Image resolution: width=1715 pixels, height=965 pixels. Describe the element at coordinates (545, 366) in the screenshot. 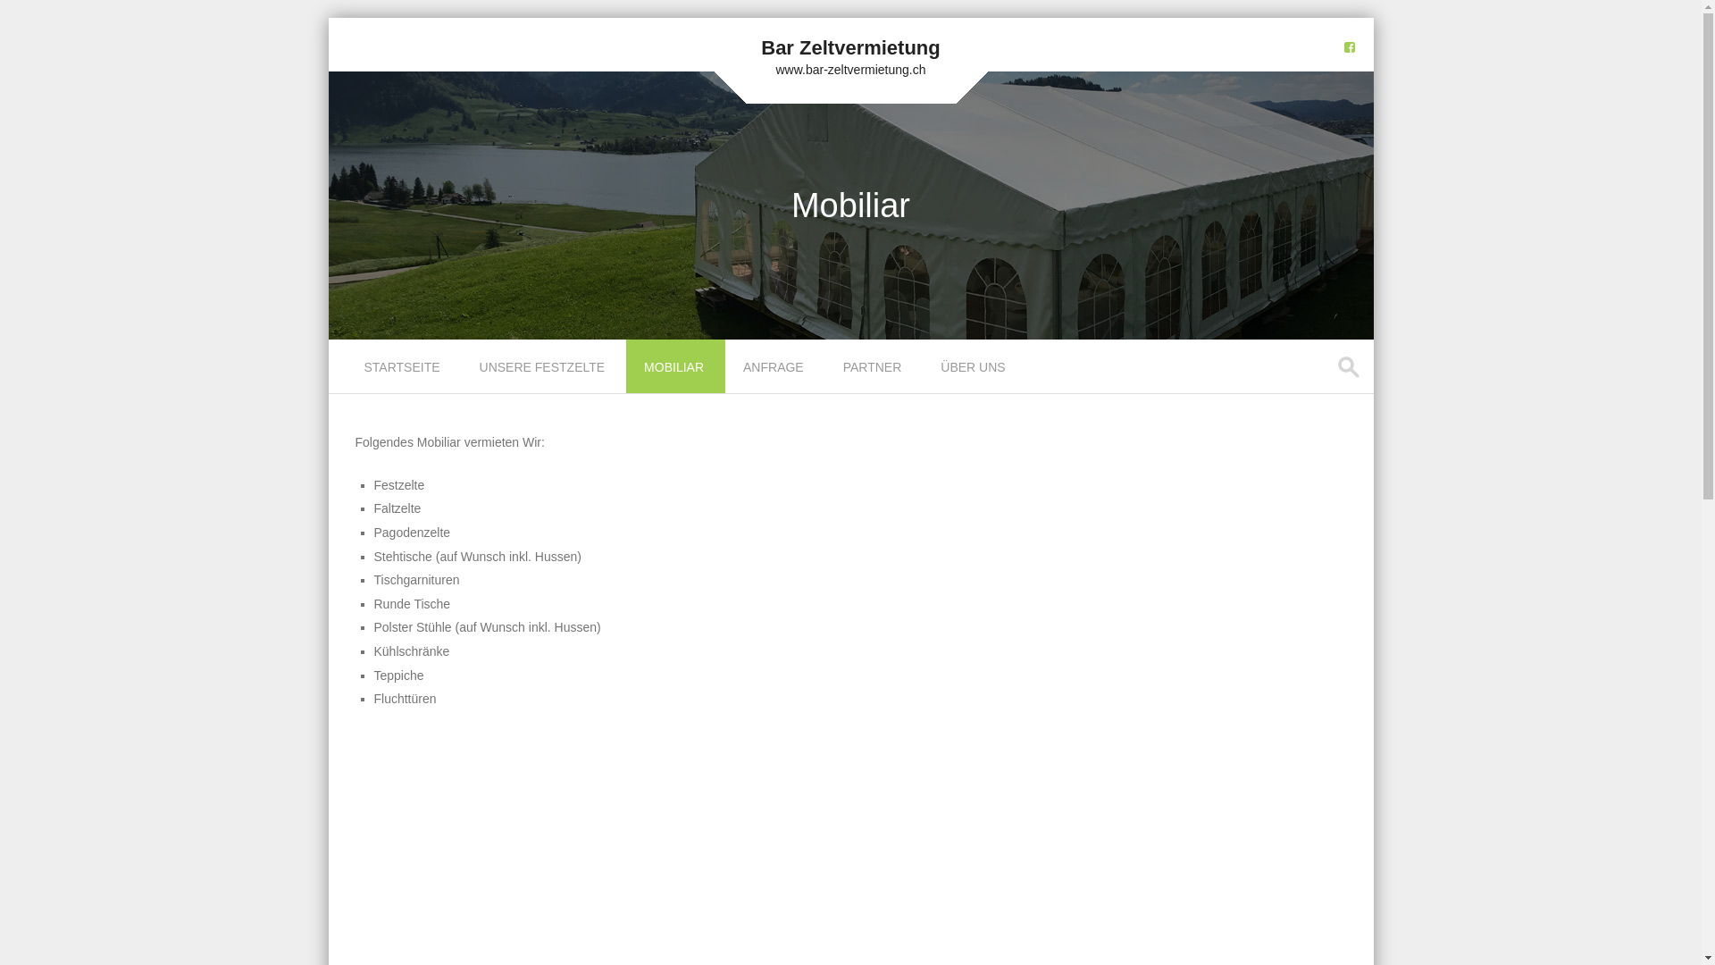

I see `UNSERE FESTZELTE` at that location.